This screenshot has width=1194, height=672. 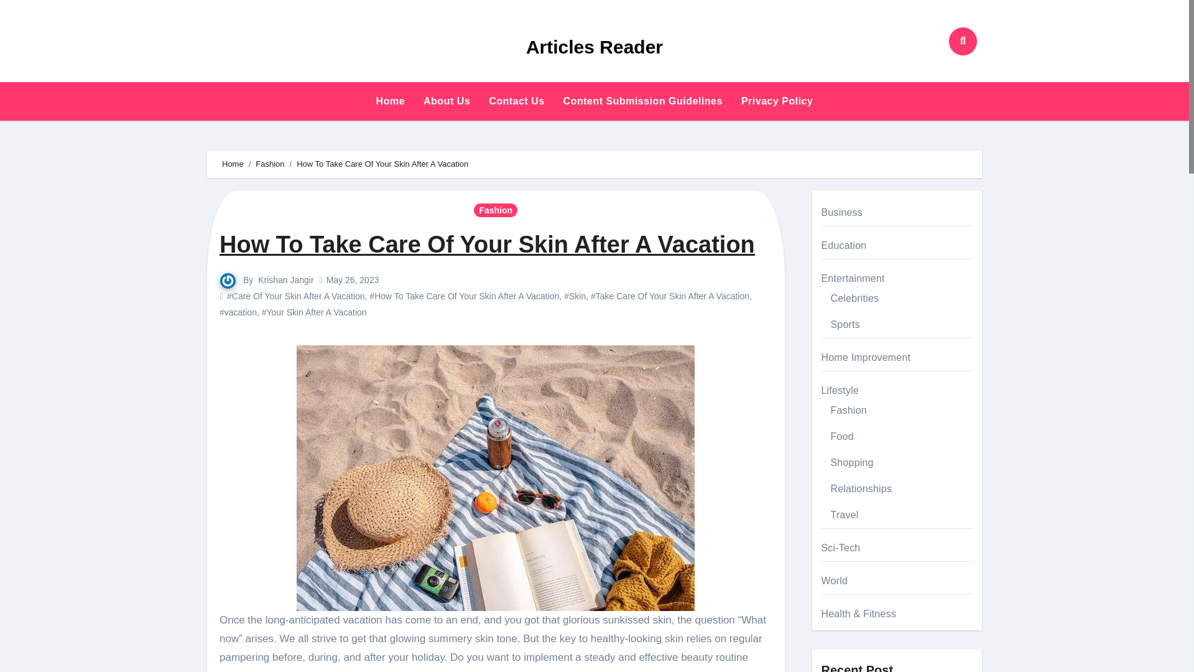 I want to click on Articles Reader, so click(x=595, y=47).